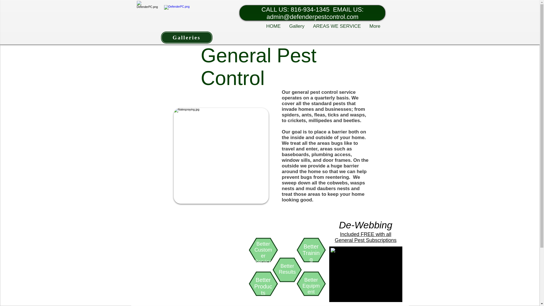 This screenshot has height=306, width=544. What do you see at coordinates (273, 26) in the screenshot?
I see `HOME` at bounding box center [273, 26].